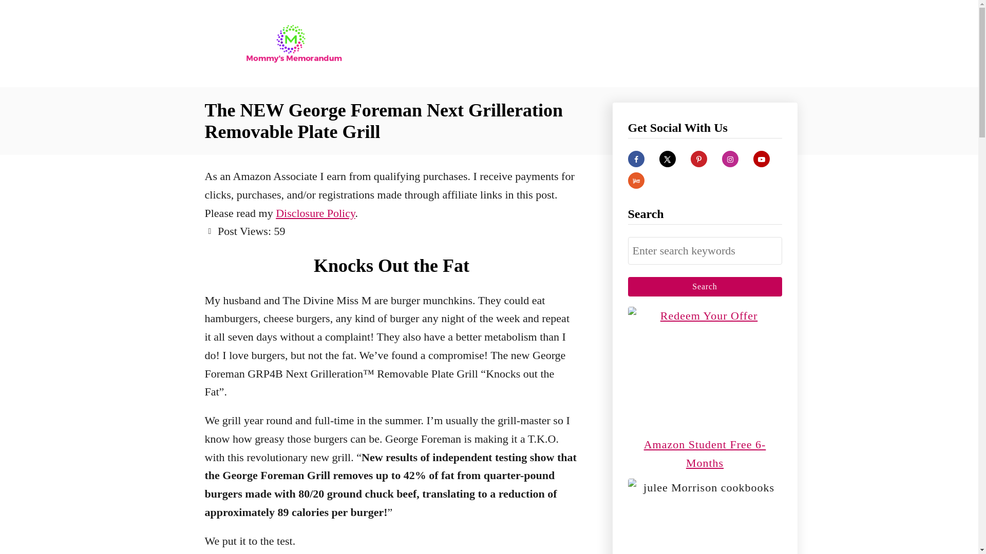  Describe the element at coordinates (635, 181) in the screenshot. I see `Follow on Yummly` at that location.